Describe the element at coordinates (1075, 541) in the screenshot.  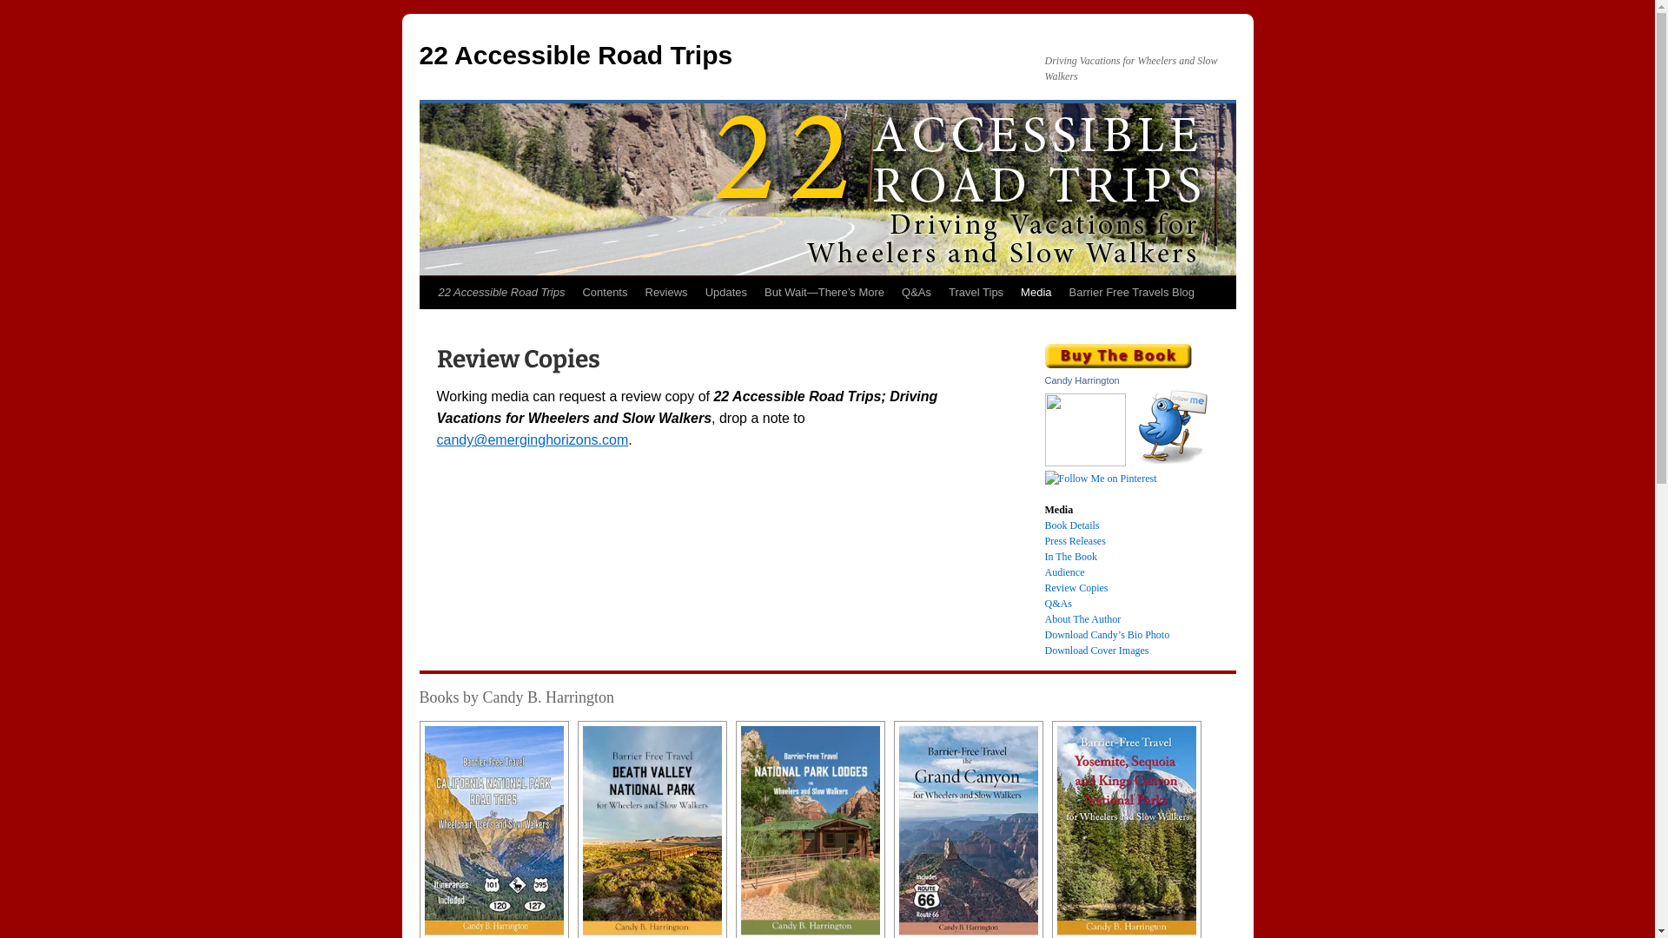
I see `Press Releases` at that location.